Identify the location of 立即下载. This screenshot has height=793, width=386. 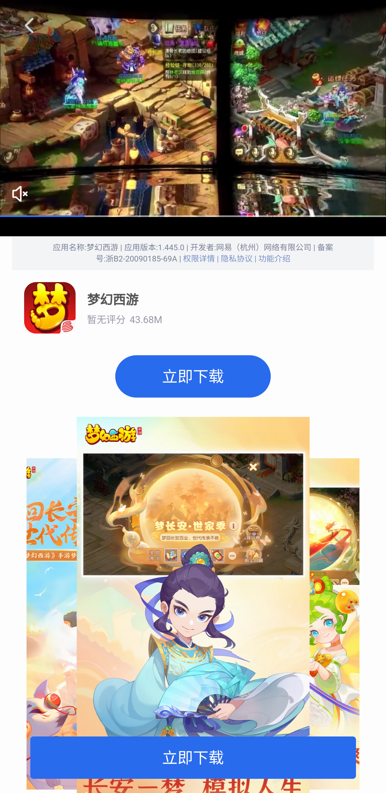
(193, 757).